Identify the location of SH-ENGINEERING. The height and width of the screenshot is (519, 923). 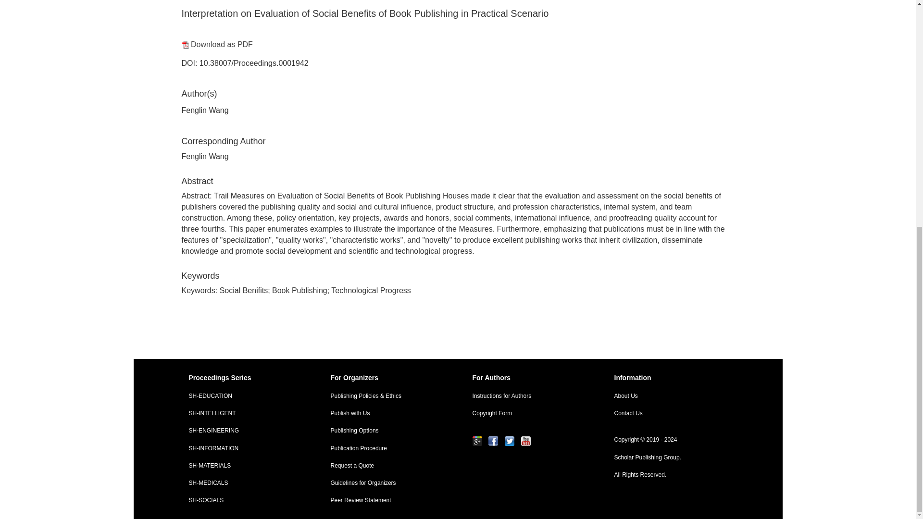
(245, 431).